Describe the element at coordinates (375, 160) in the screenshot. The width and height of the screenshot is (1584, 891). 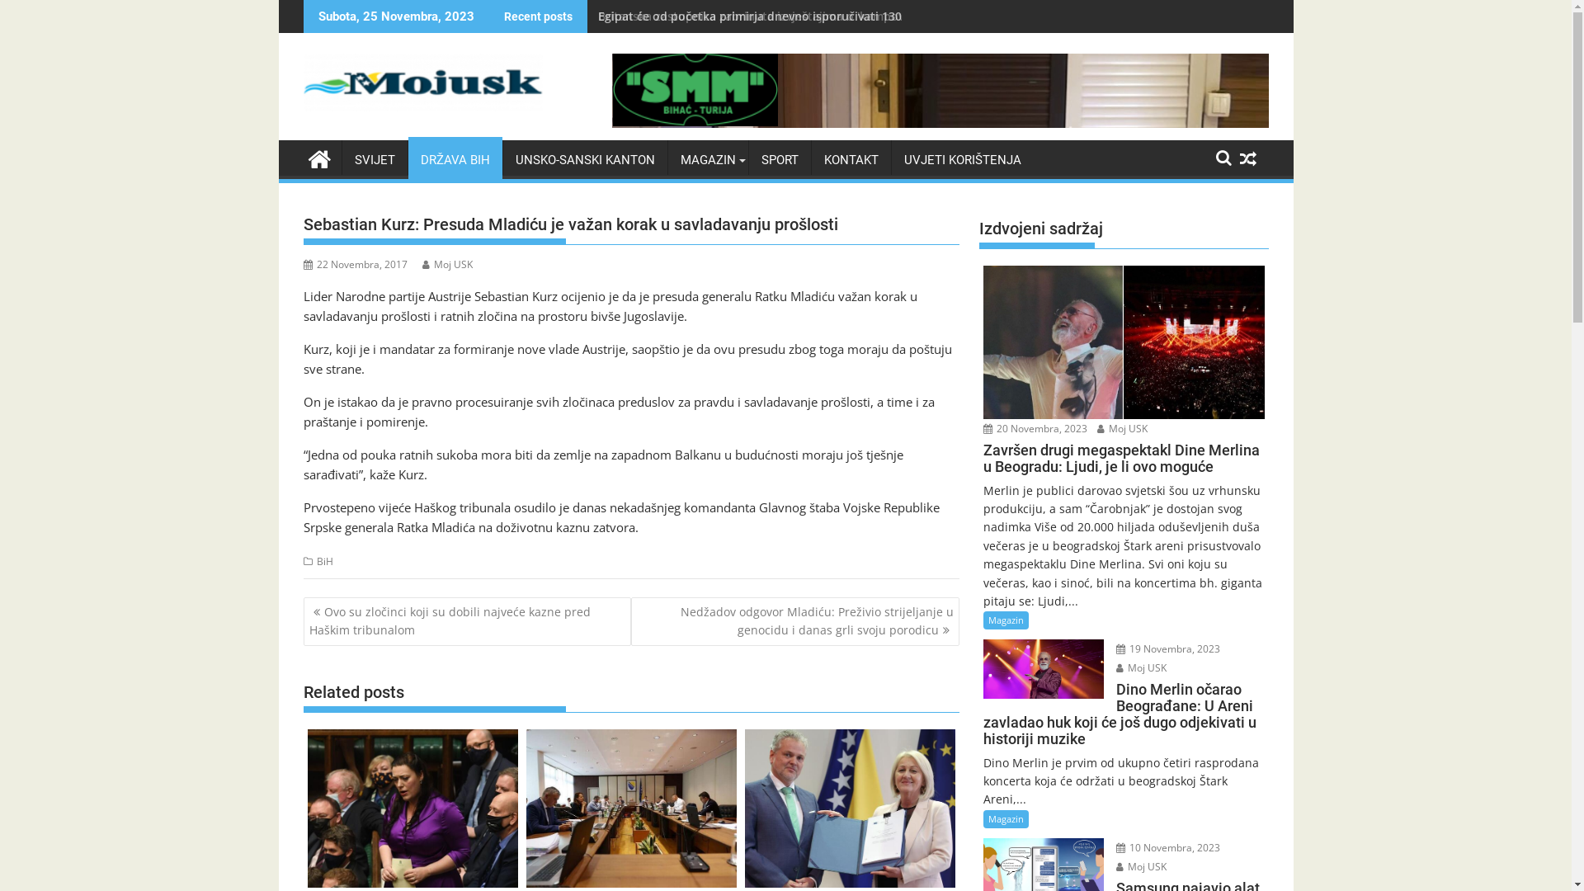
I see `SVIJET` at that location.